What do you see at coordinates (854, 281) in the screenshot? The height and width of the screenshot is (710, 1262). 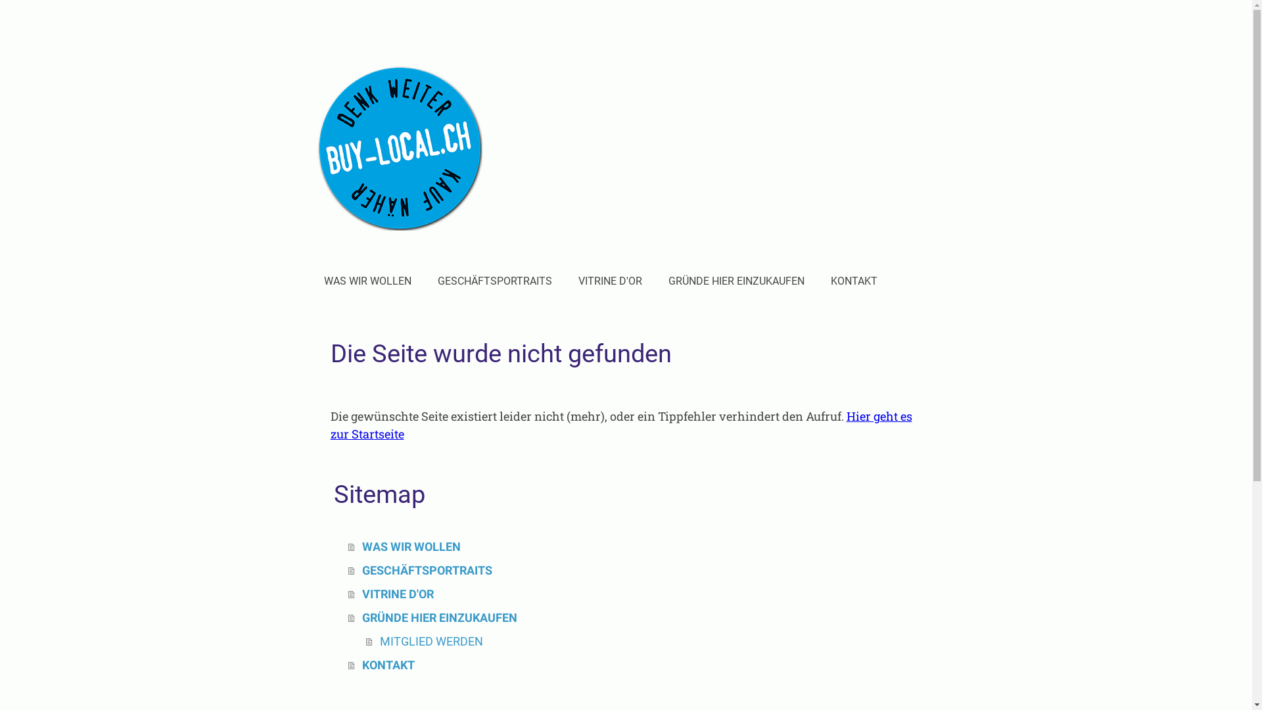 I see `KONTAKT` at bounding box center [854, 281].